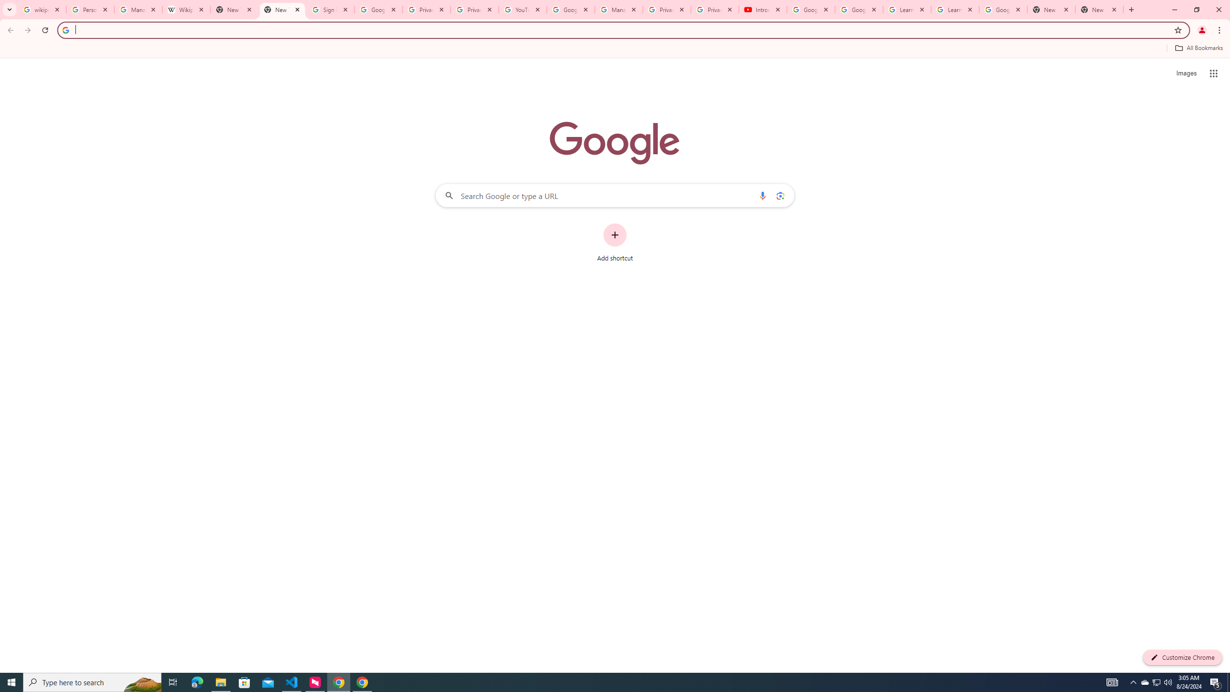 The image size is (1230, 692). What do you see at coordinates (615, 243) in the screenshot?
I see `Add shortcut` at bounding box center [615, 243].